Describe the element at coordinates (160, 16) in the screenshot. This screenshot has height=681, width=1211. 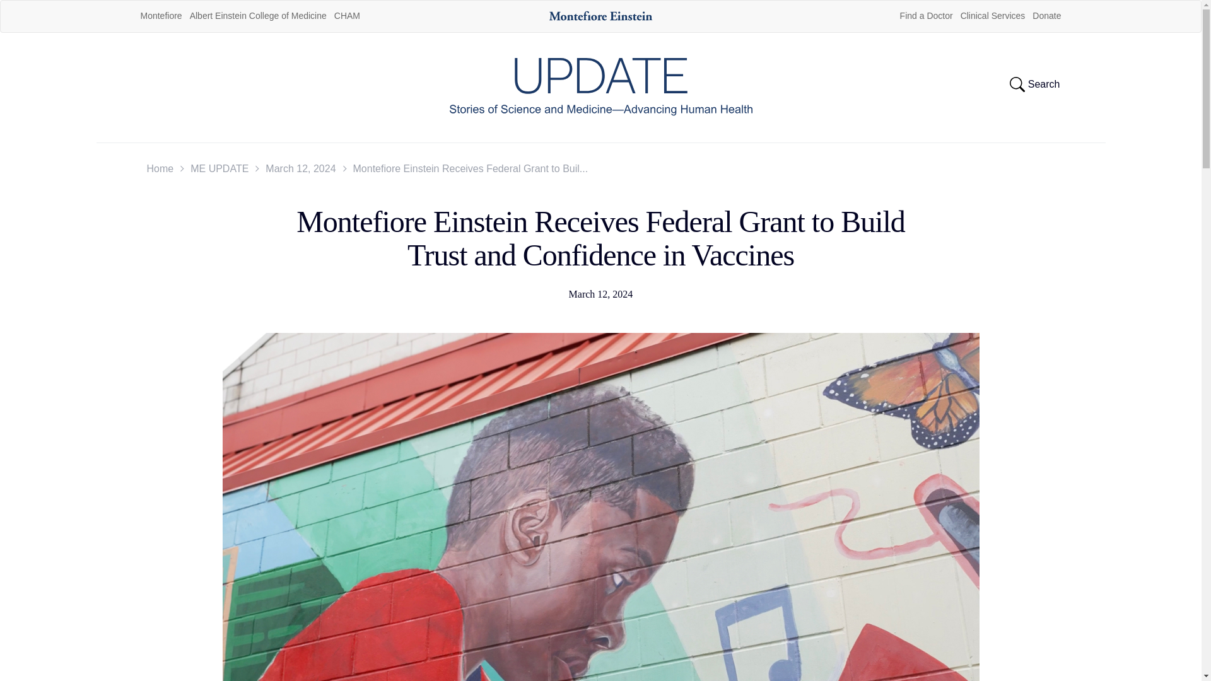
I see `Montefiore` at that location.